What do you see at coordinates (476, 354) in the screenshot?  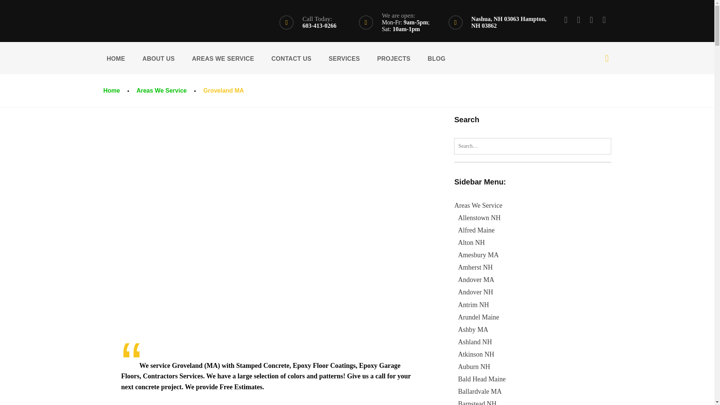 I see `Atkinson NH` at bounding box center [476, 354].